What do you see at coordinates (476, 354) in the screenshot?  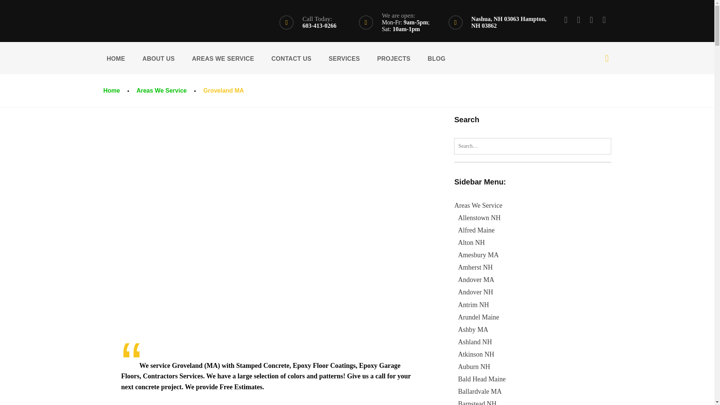 I see `Atkinson NH` at bounding box center [476, 354].